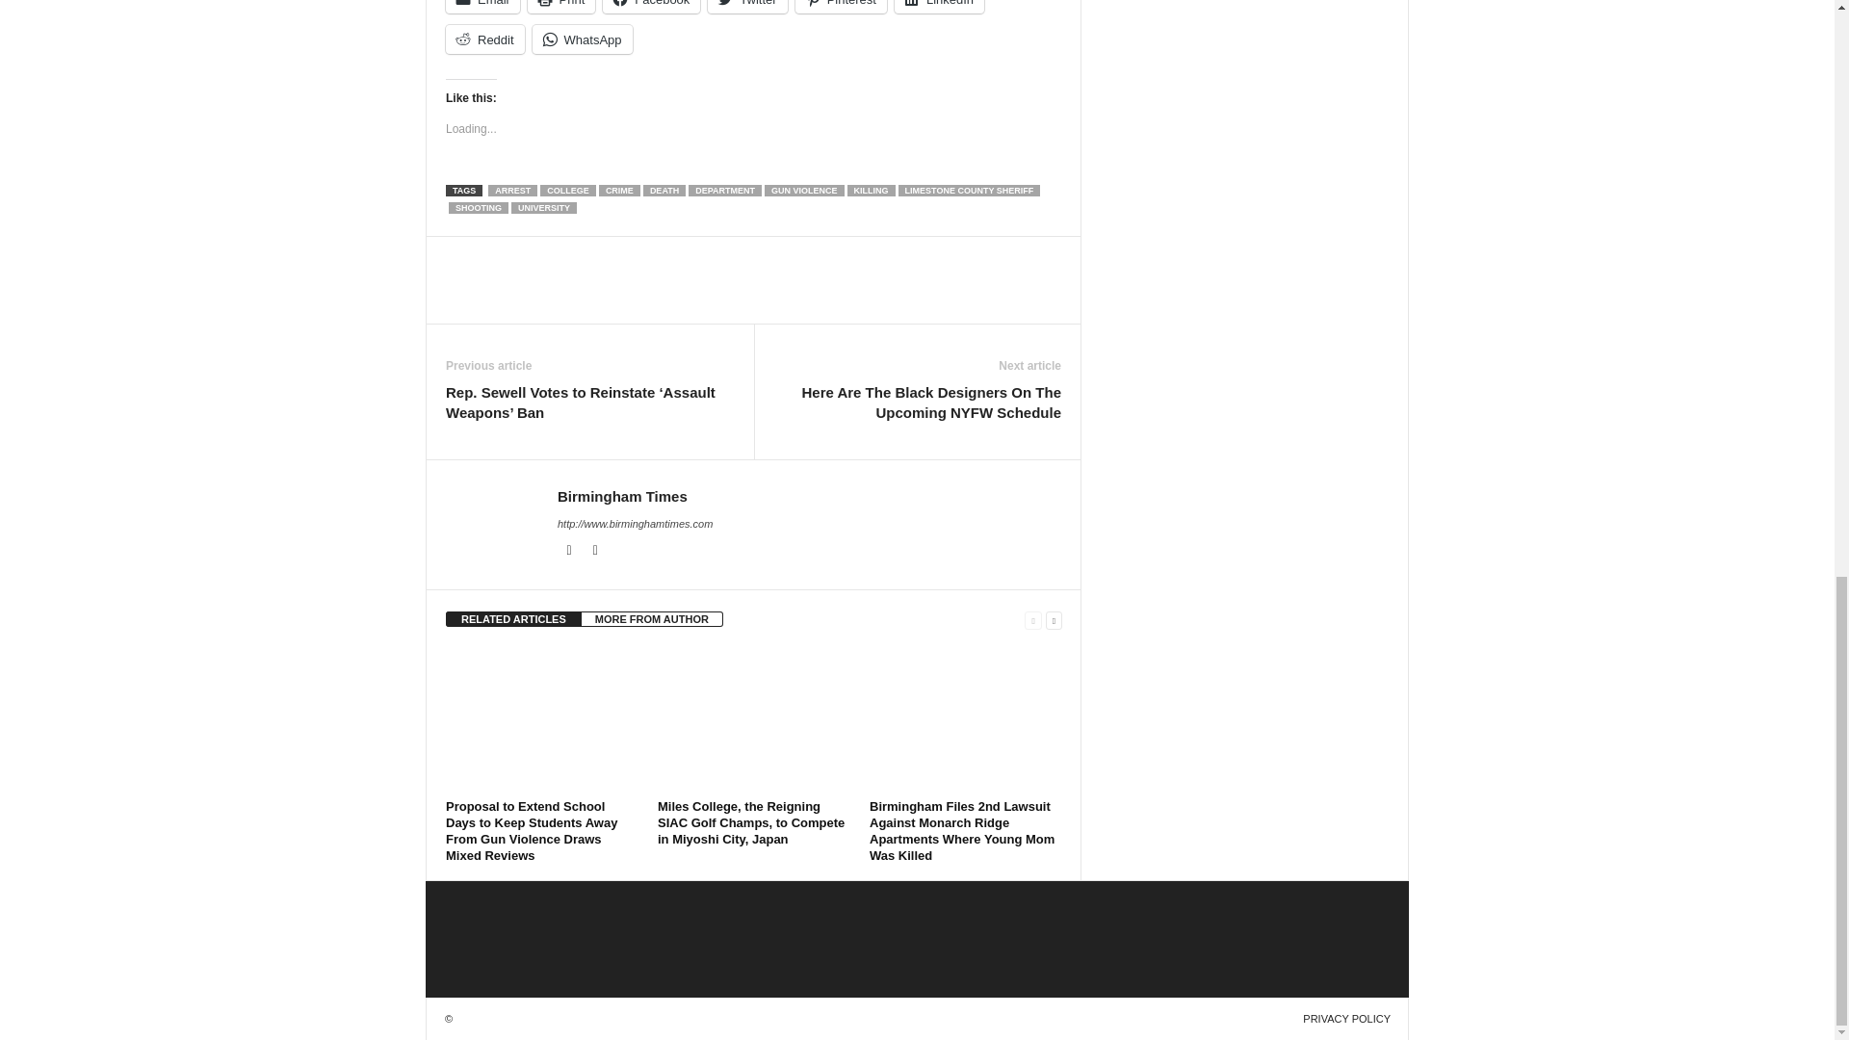 This screenshot has height=1040, width=1849. Describe the element at coordinates (651, 7) in the screenshot. I see `Click to share on Facebook` at that location.